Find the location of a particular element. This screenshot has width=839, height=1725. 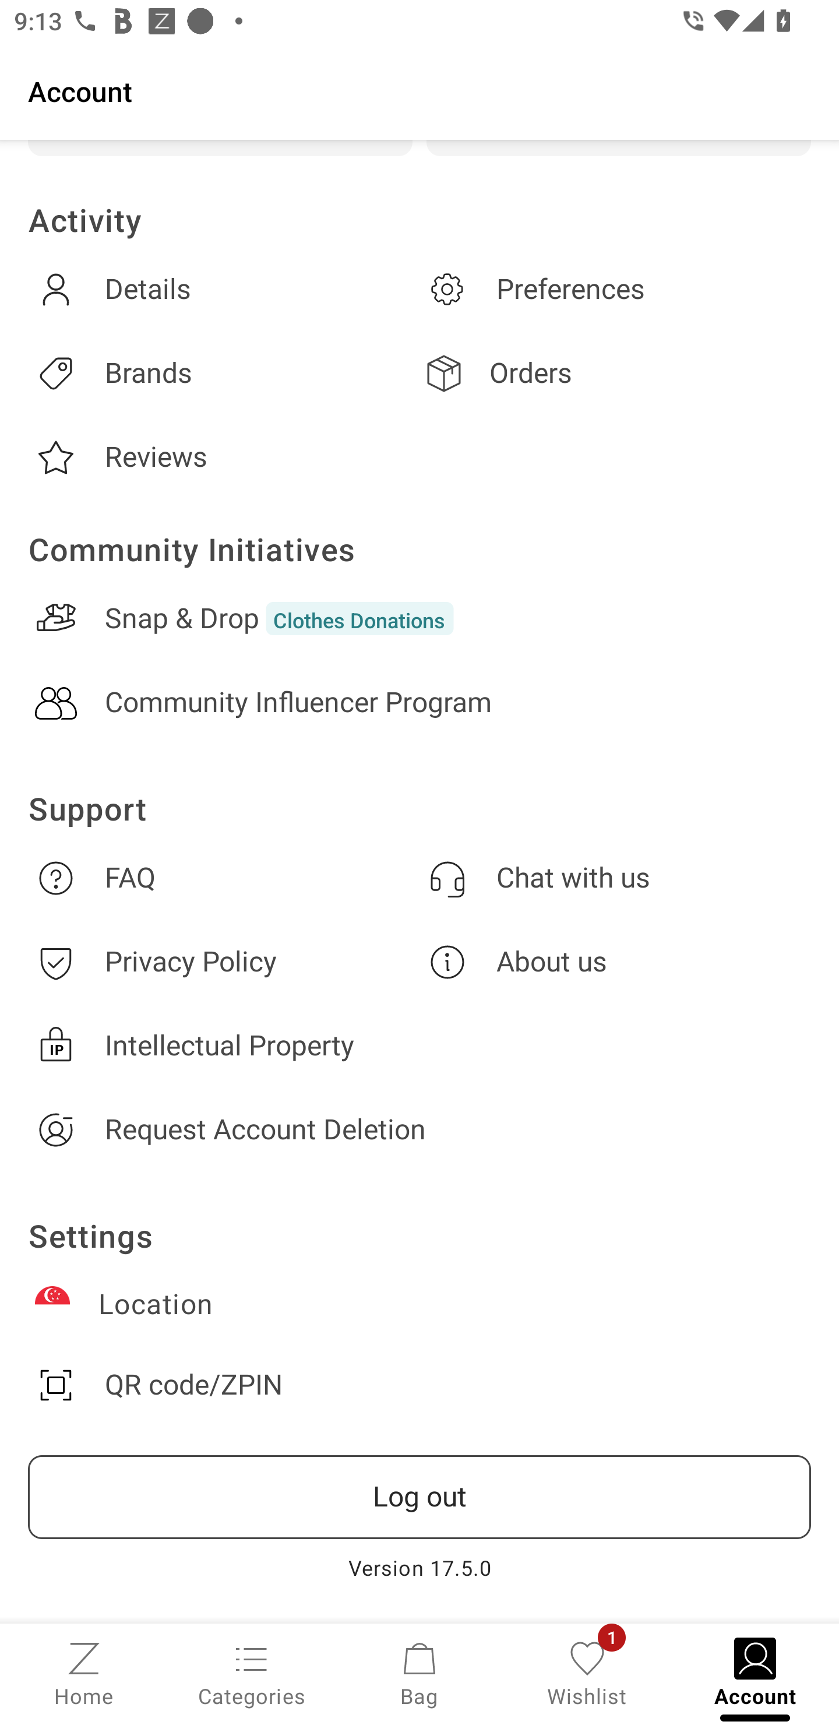

Orders is located at coordinates (615, 373).